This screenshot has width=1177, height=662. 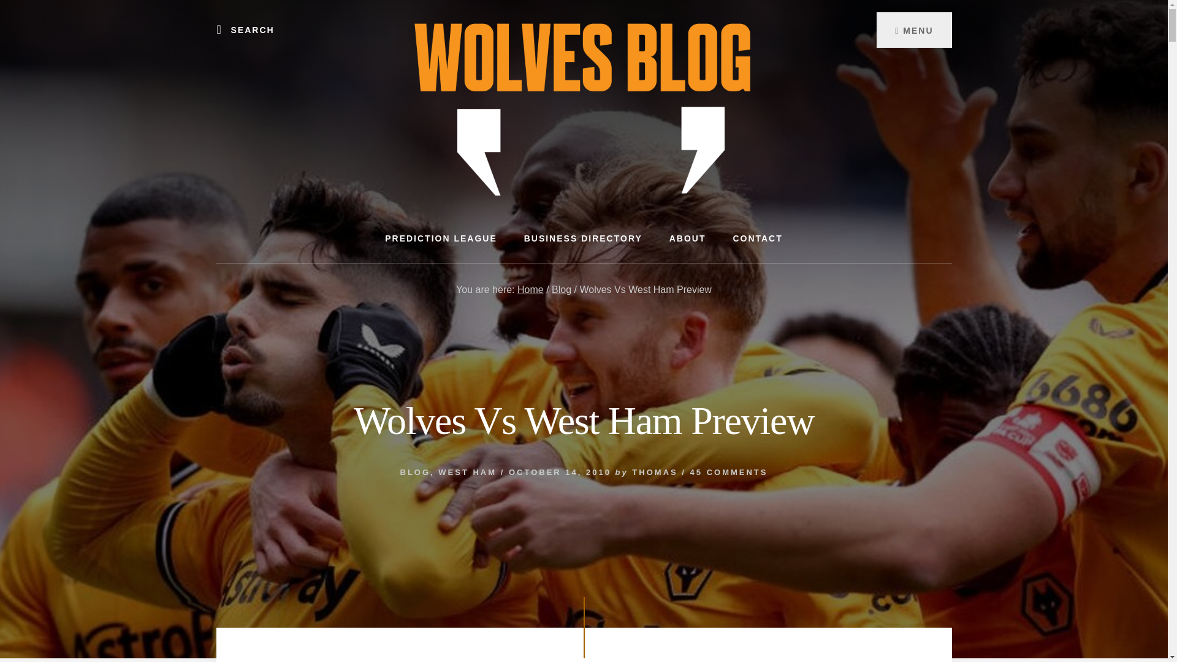 I want to click on PREDICTION LEAGUE, so click(x=441, y=238).